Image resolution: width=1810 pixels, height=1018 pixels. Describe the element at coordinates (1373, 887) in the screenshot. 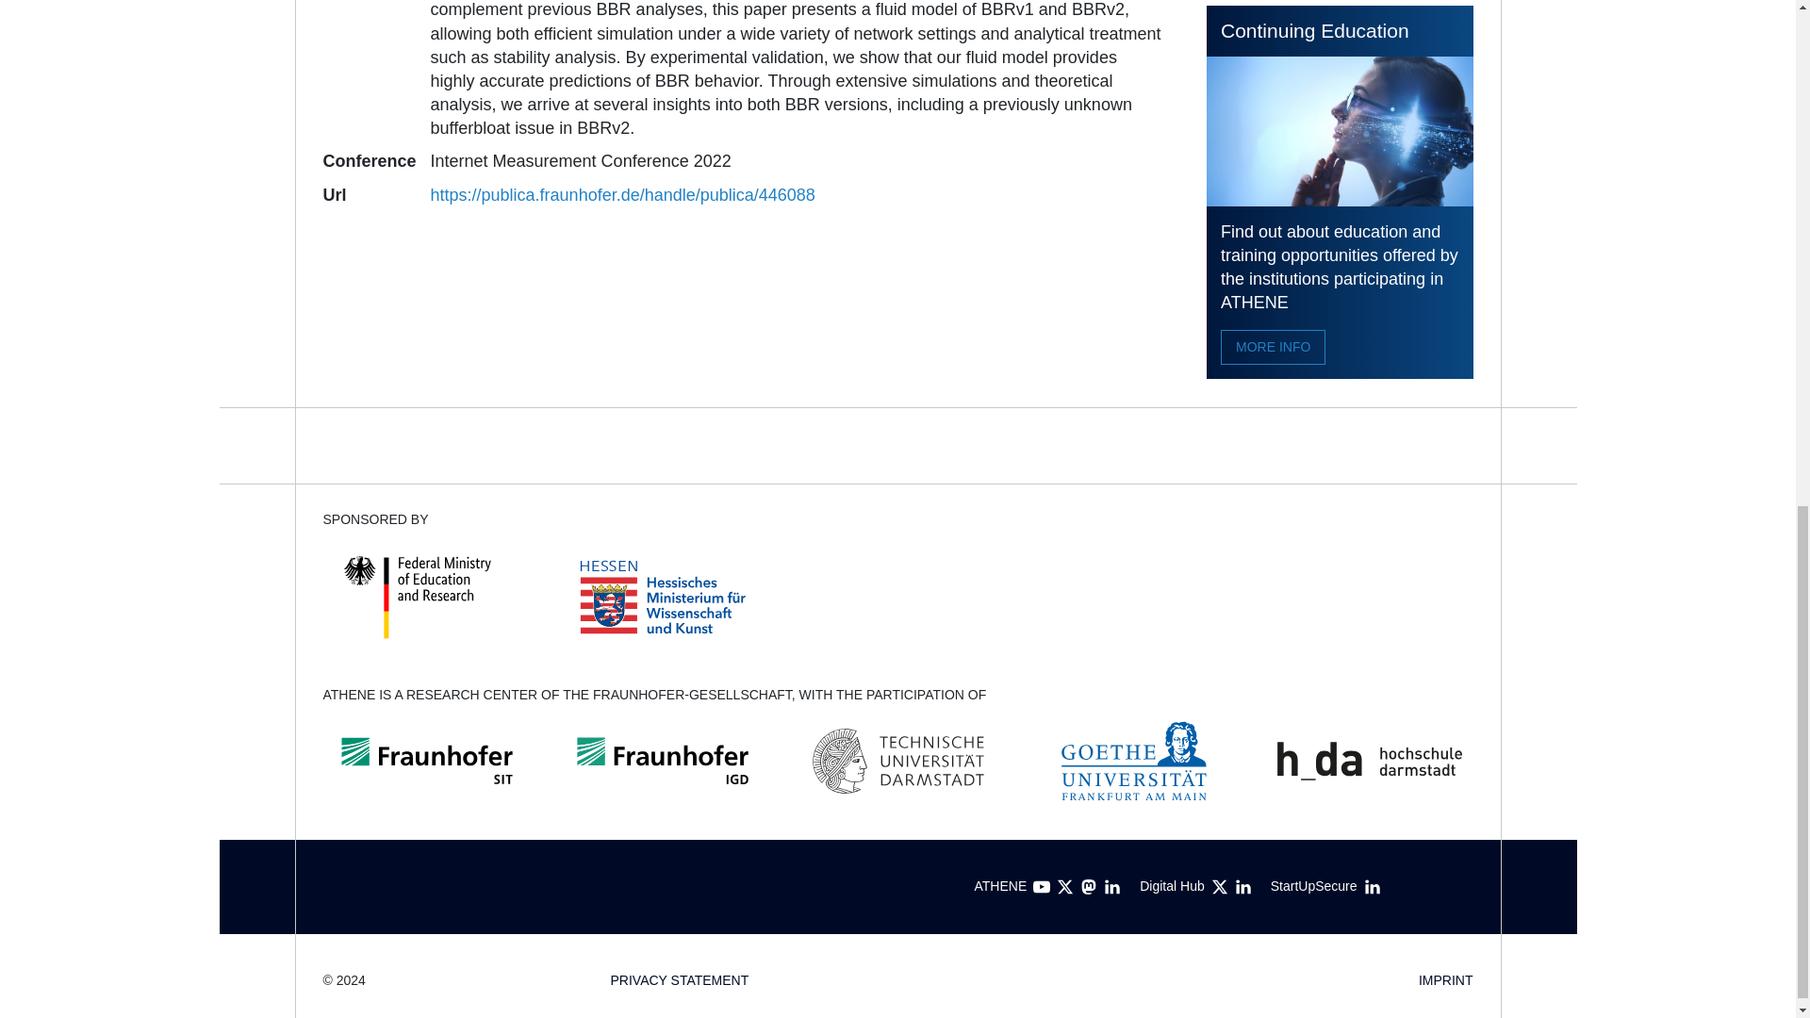

I see `LinkedIn` at that location.